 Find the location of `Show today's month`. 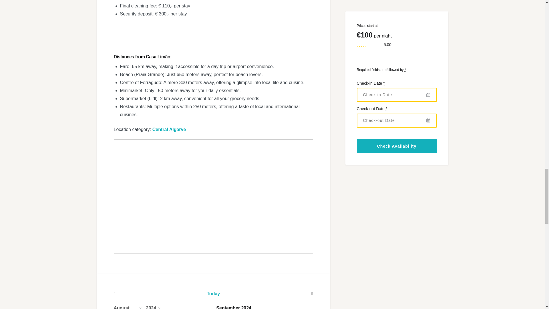

Show today's month is located at coordinates (213, 294).